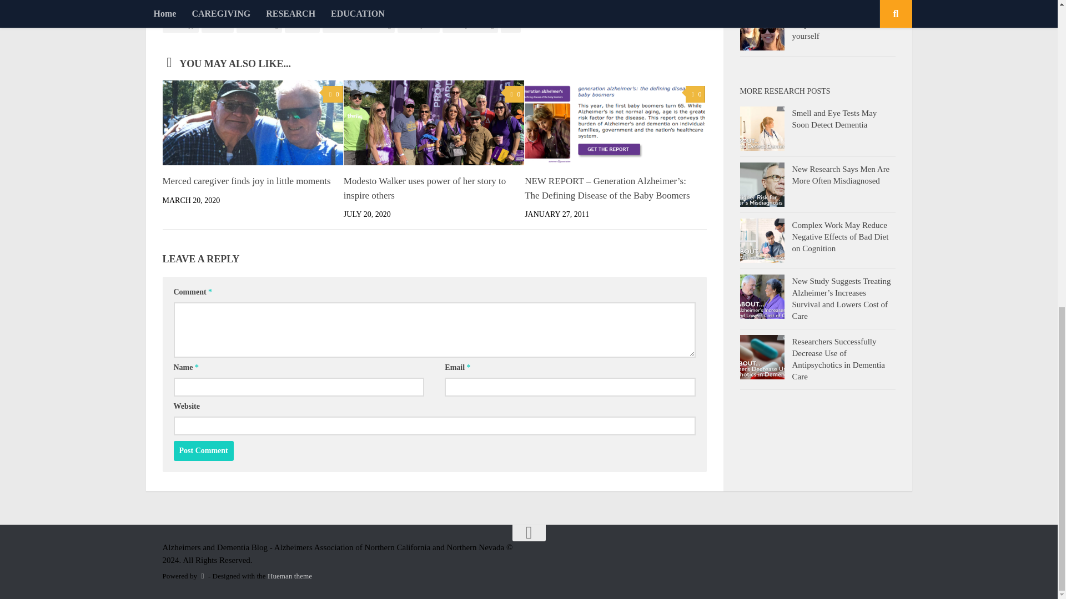 The width and height of the screenshot is (1066, 599). I want to click on Alzheimer's Association, so click(312, 9).